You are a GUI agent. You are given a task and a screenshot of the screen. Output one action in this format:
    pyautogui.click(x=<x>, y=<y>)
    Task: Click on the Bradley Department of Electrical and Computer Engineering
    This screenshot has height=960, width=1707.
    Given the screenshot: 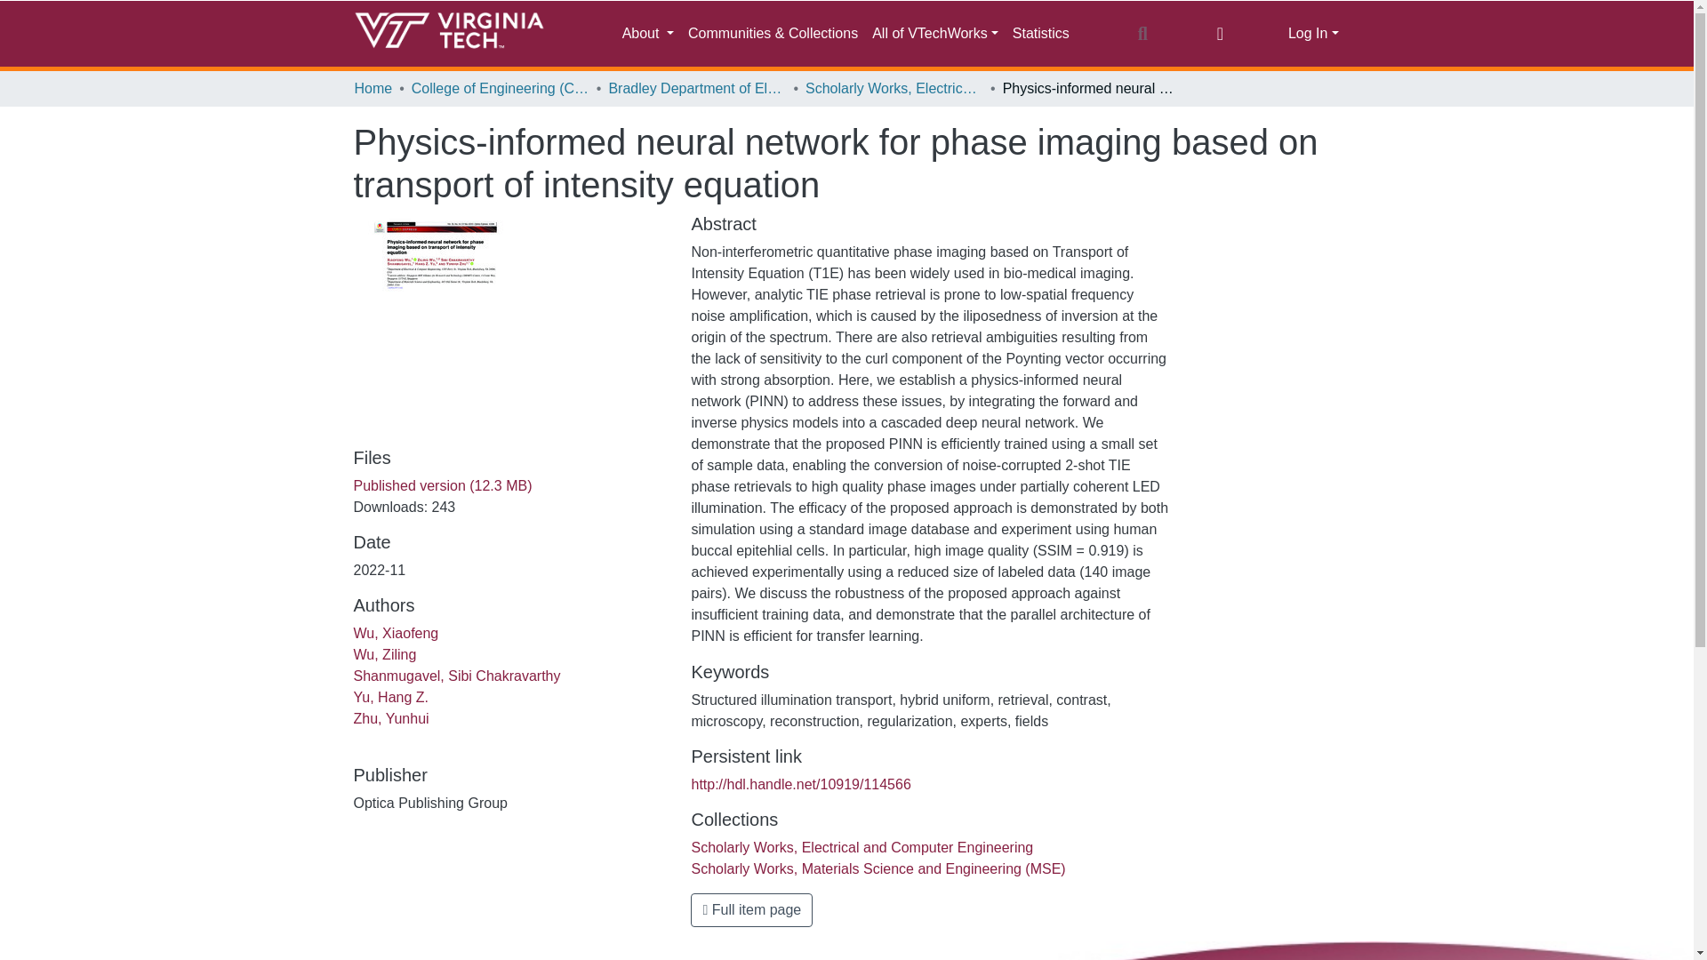 What is the action you would take?
    pyautogui.click(x=696, y=89)
    